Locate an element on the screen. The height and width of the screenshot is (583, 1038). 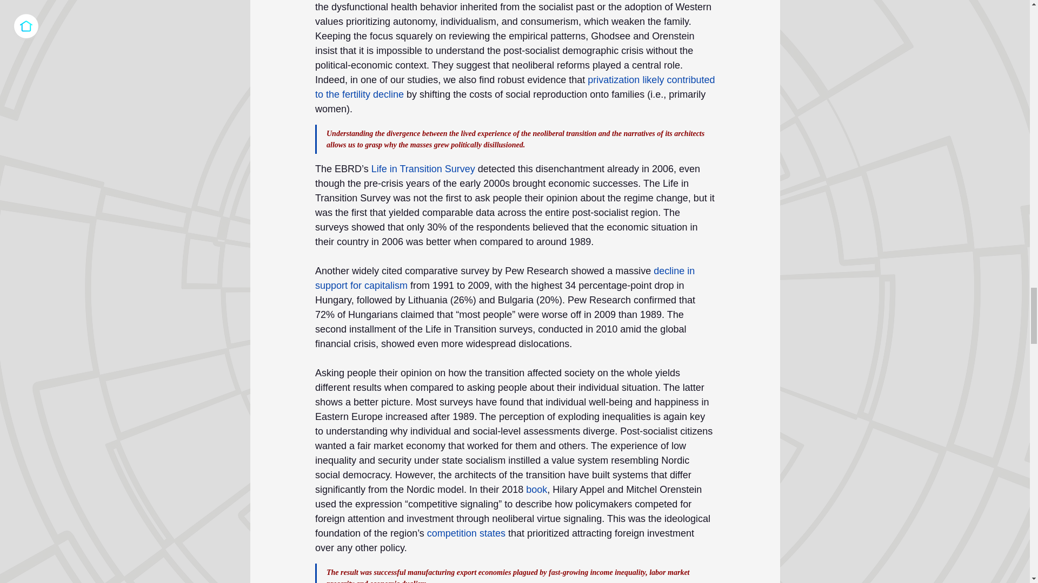
competition states is located at coordinates (465, 533).